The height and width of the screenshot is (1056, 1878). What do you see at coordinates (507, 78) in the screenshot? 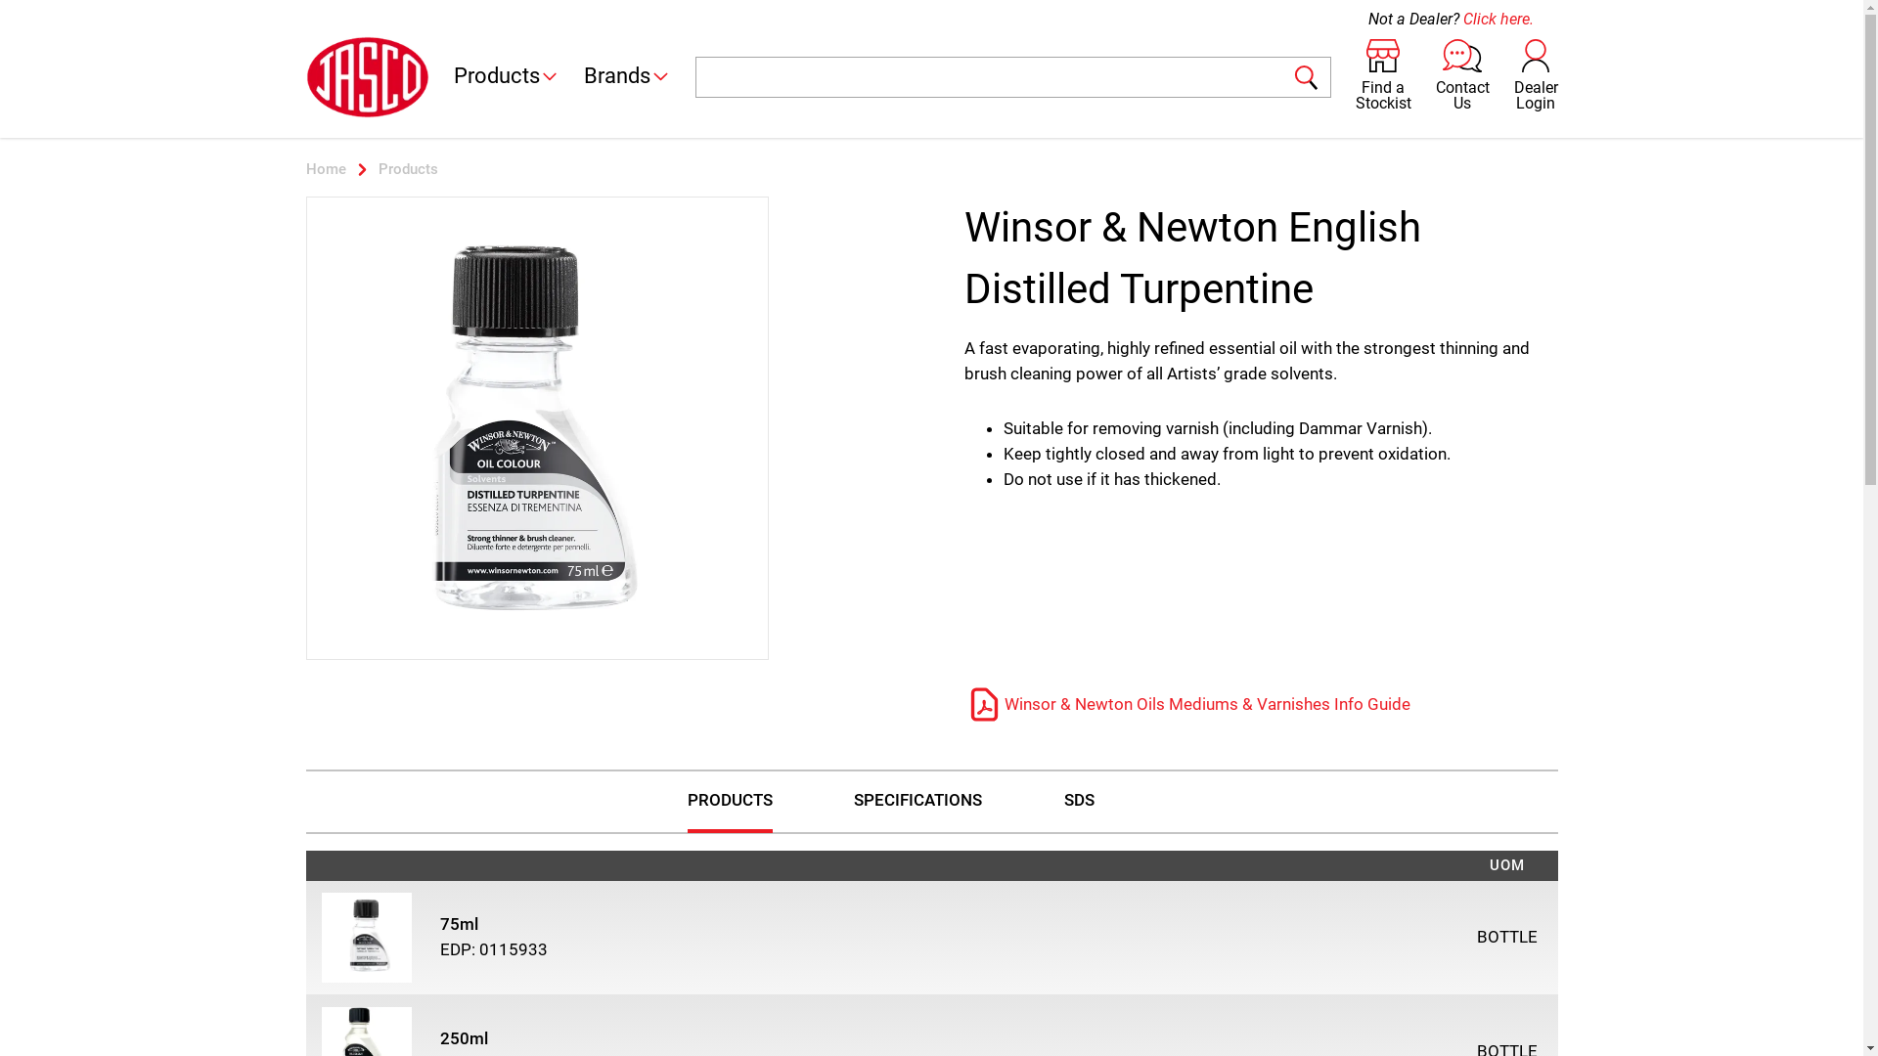
I see `Products` at bounding box center [507, 78].